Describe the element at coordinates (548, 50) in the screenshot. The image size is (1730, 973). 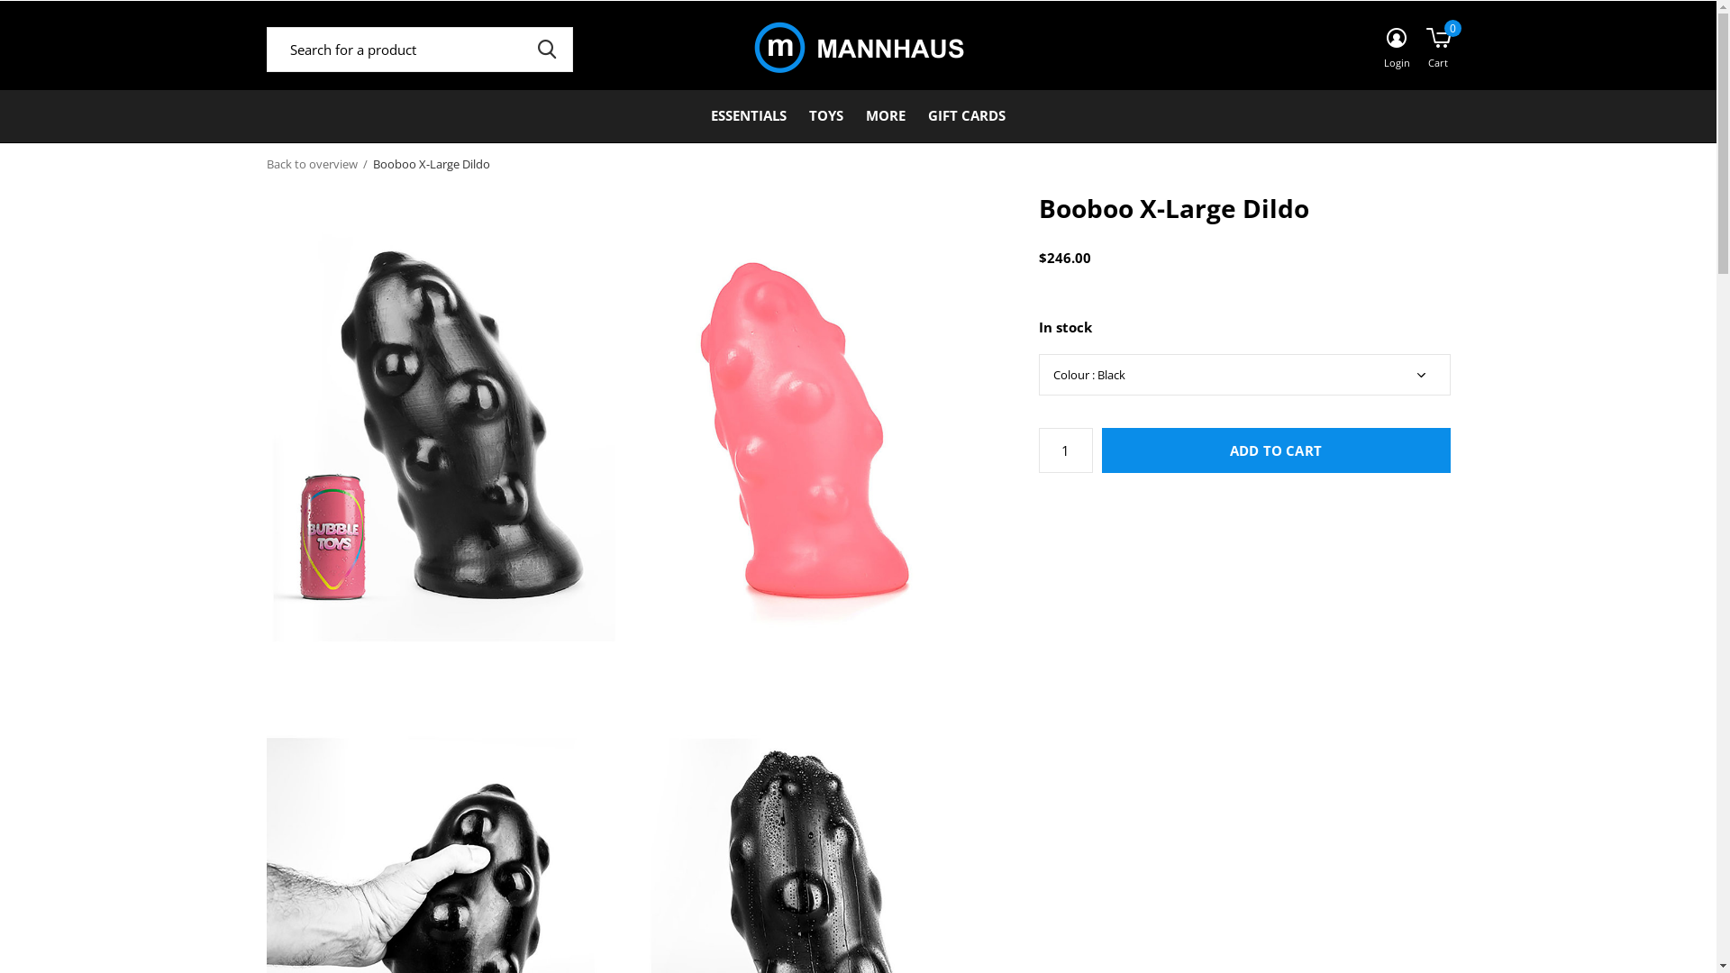
I see `SEARCH` at that location.